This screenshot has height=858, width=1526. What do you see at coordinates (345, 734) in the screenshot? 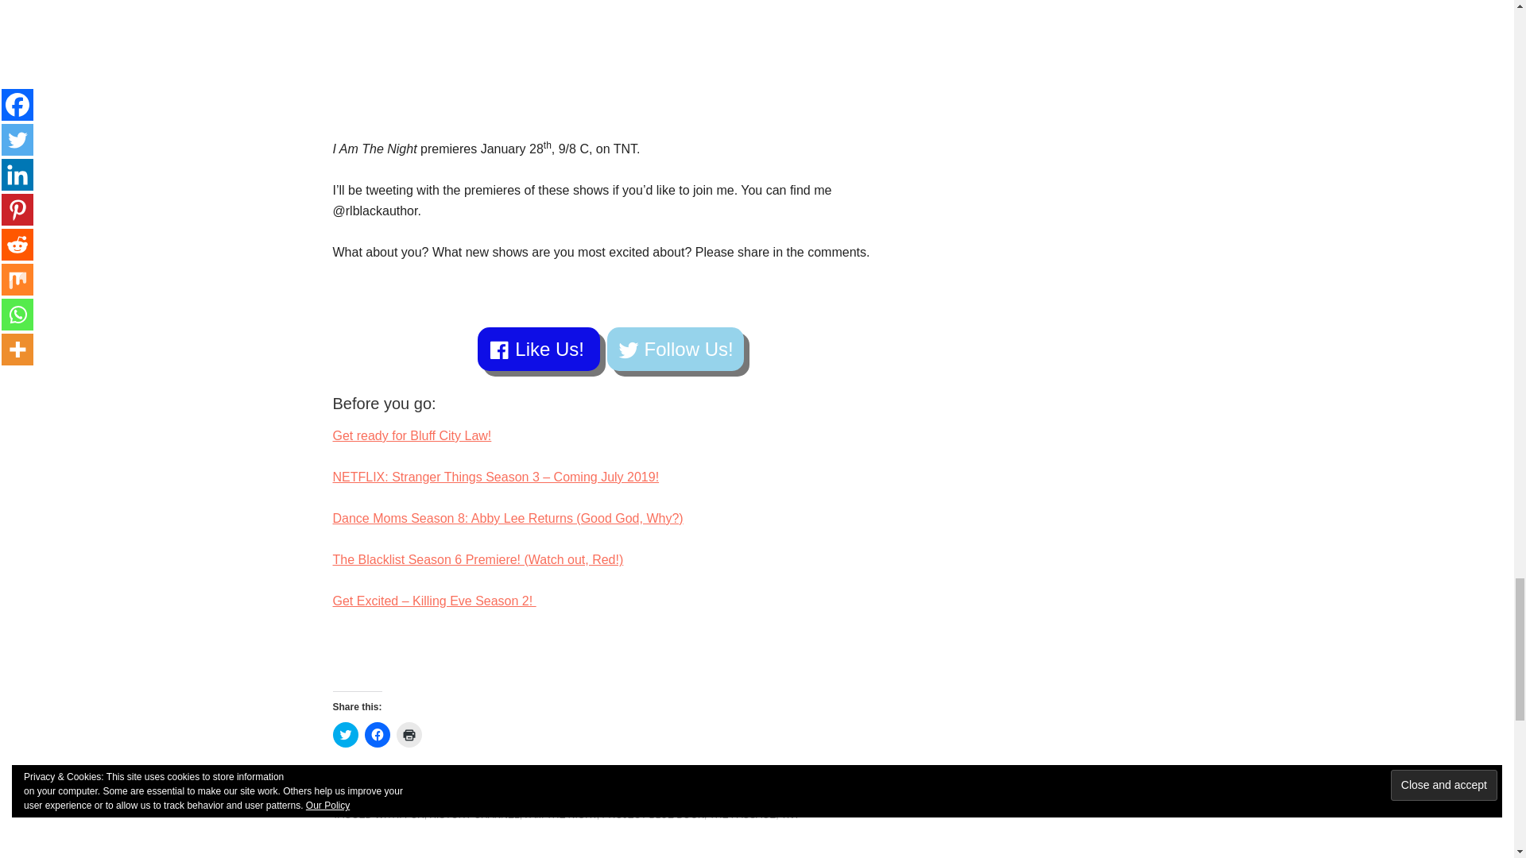
I see `Click to share on Twitter` at bounding box center [345, 734].